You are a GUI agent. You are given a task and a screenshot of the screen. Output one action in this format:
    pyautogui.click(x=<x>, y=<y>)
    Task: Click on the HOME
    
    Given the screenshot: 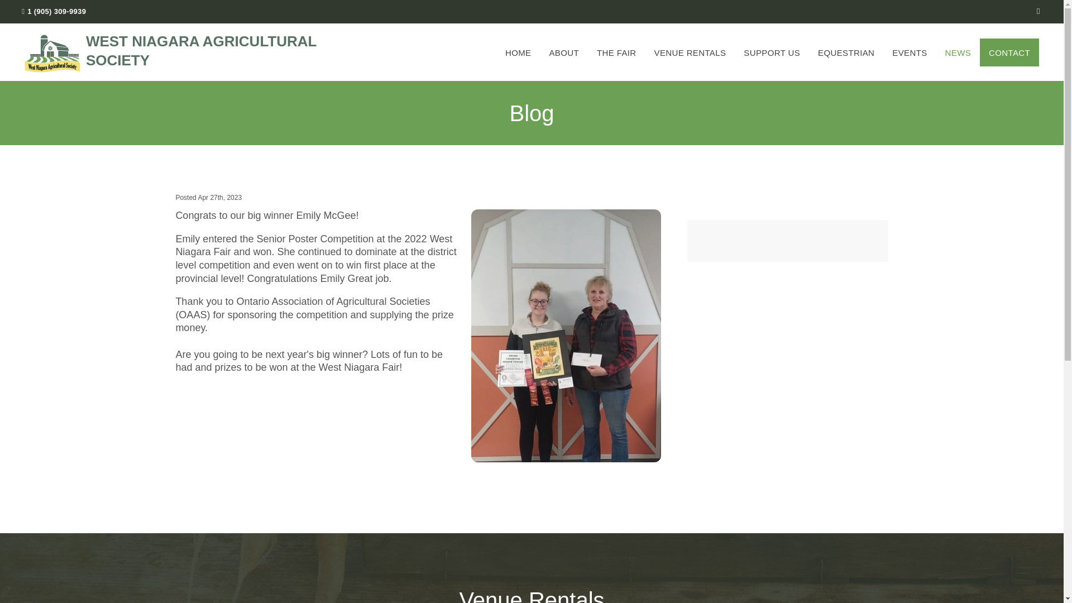 What is the action you would take?
    pyautogui.click(x=518, y=52)
    